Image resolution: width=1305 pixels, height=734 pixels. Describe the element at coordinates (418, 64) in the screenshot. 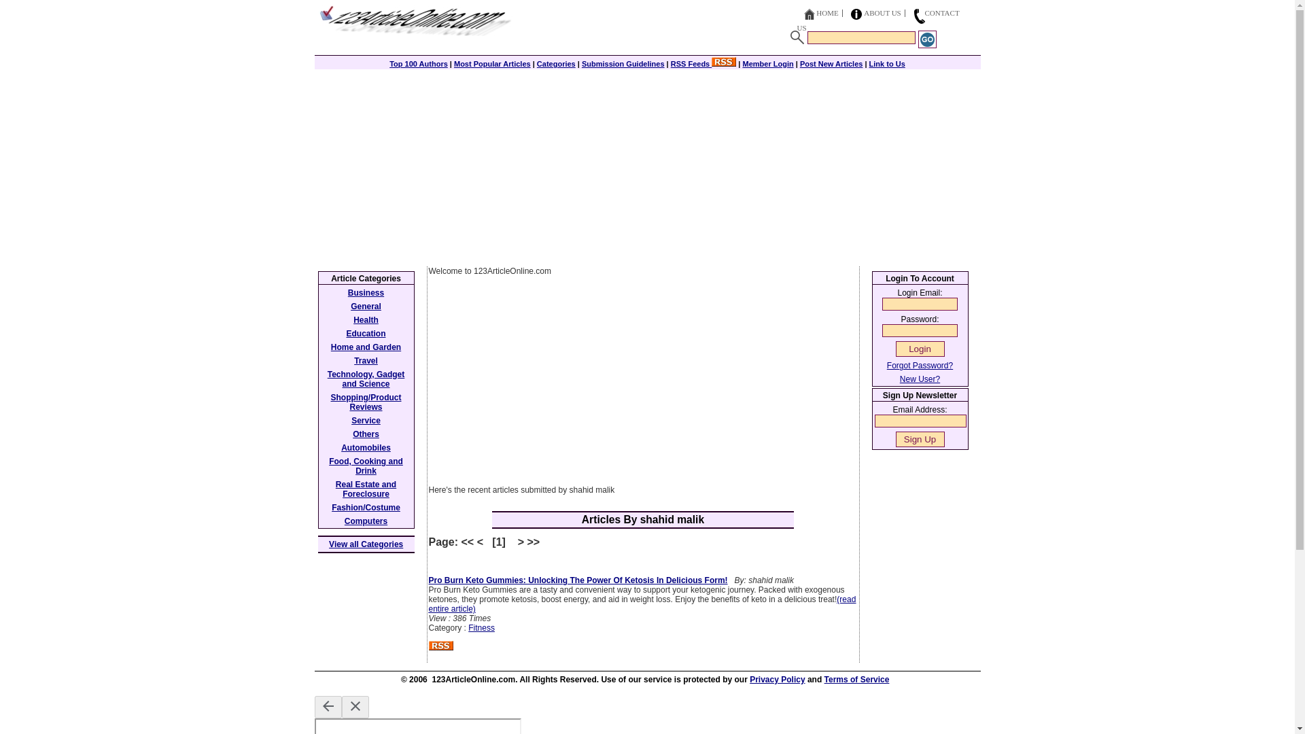

I see `Top 100 Authors` at that location.